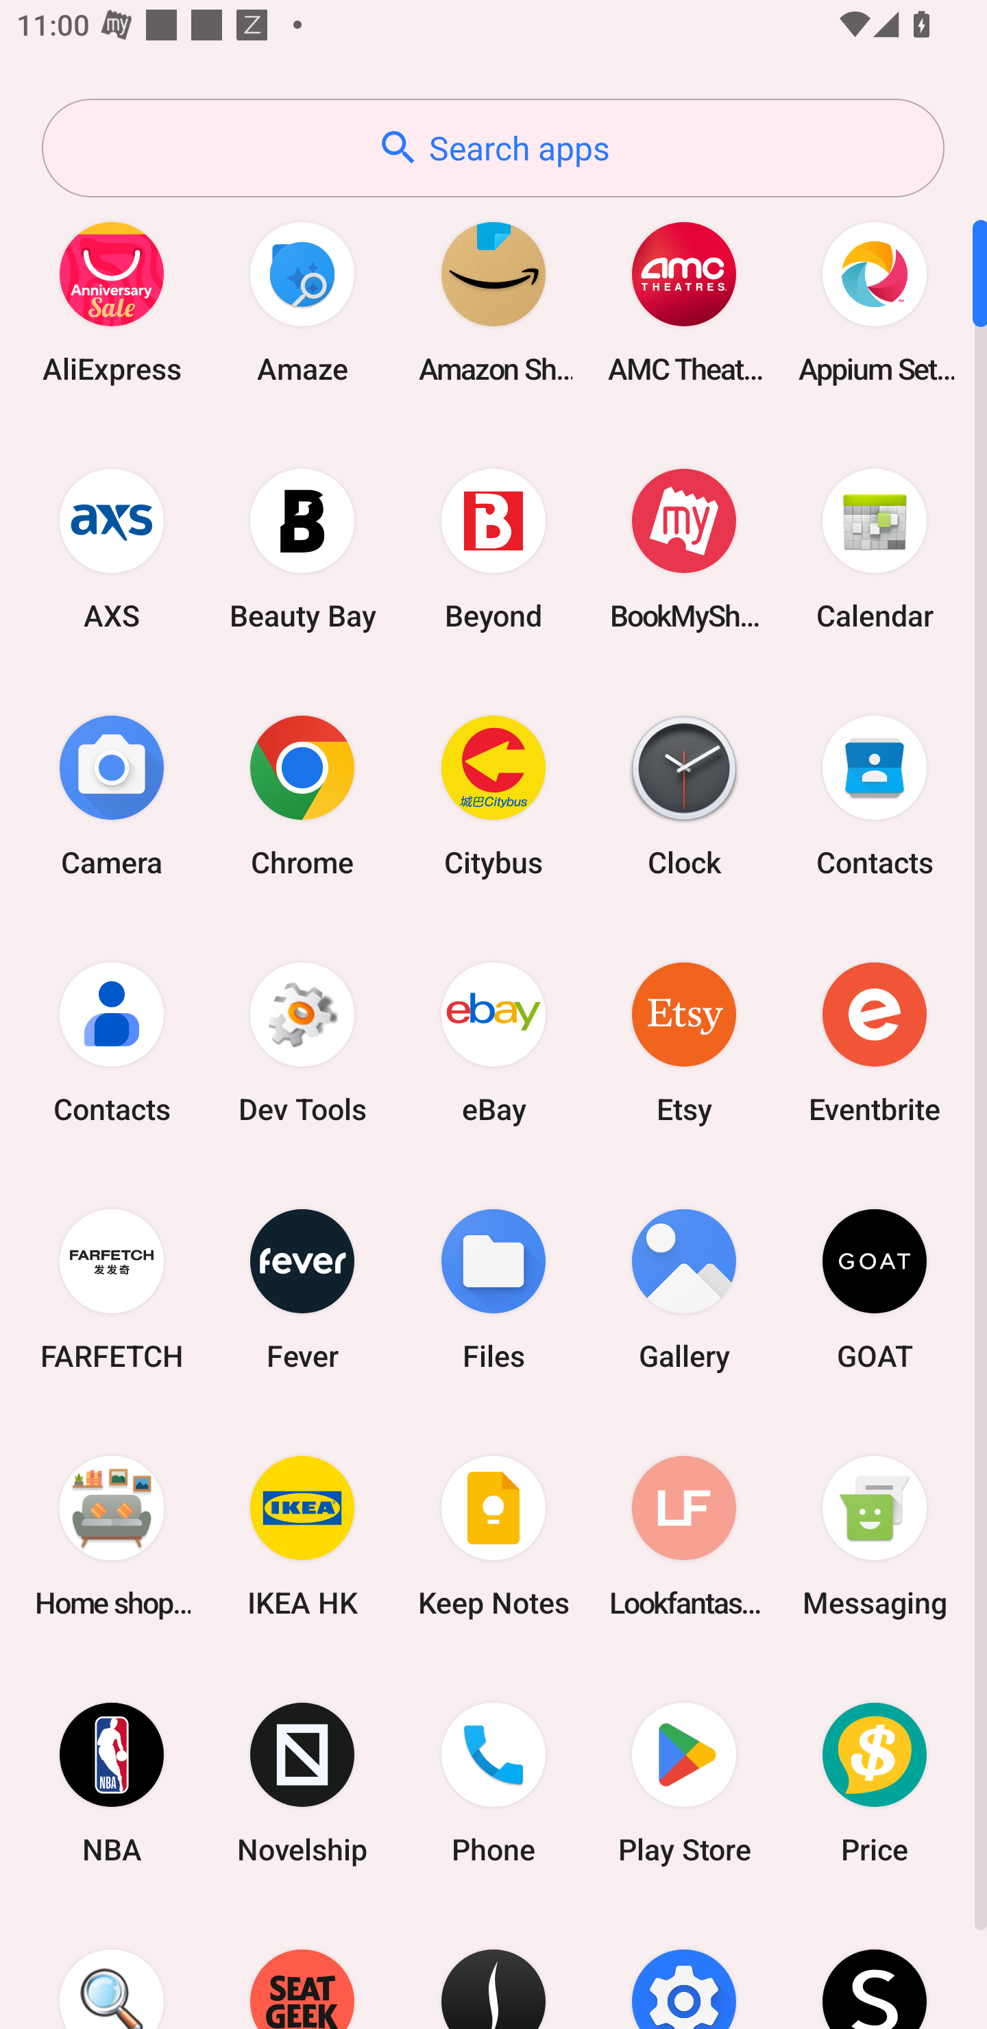  Describe the element at coordinates (684, 795) in the screenshot. I see `Clock` at that location.